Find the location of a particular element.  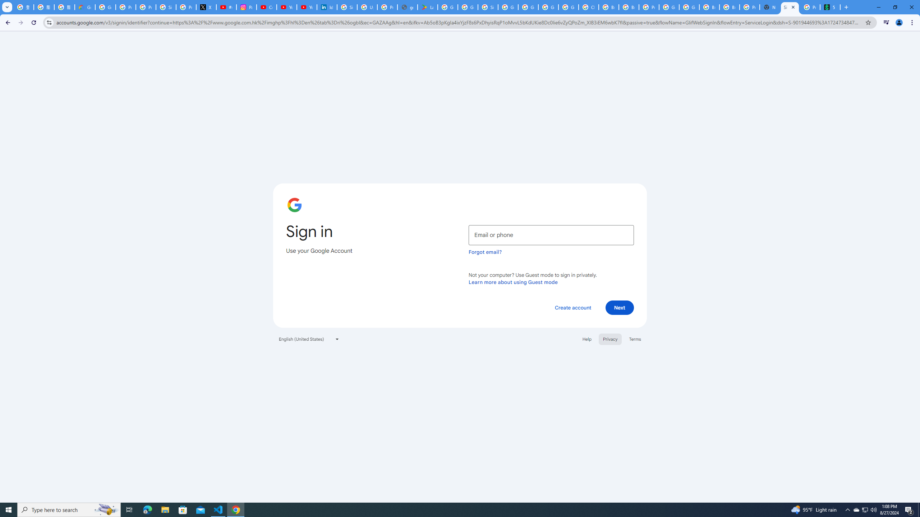

Browse Chrome as a guest - Computer - Google Chrome Help is located at coordinates (709, 7).